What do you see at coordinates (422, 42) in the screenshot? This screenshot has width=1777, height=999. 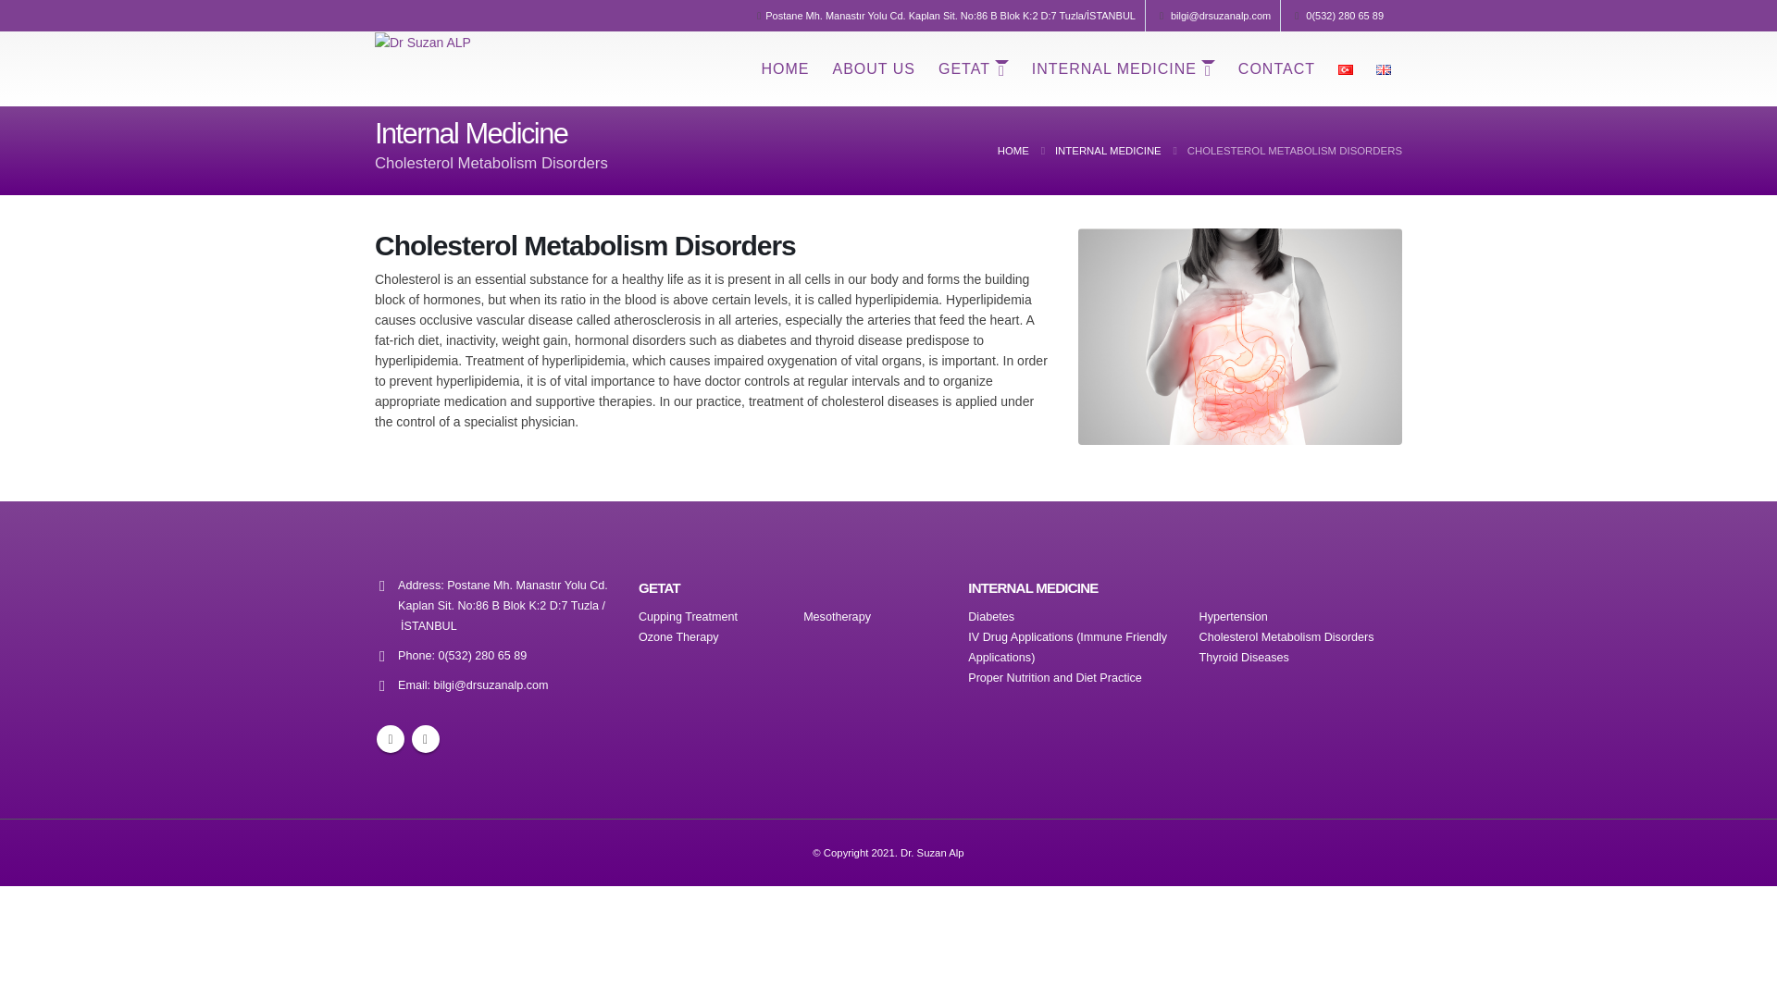 I see `Dr Suzan ALP - ` at bounding box center [422, 42].